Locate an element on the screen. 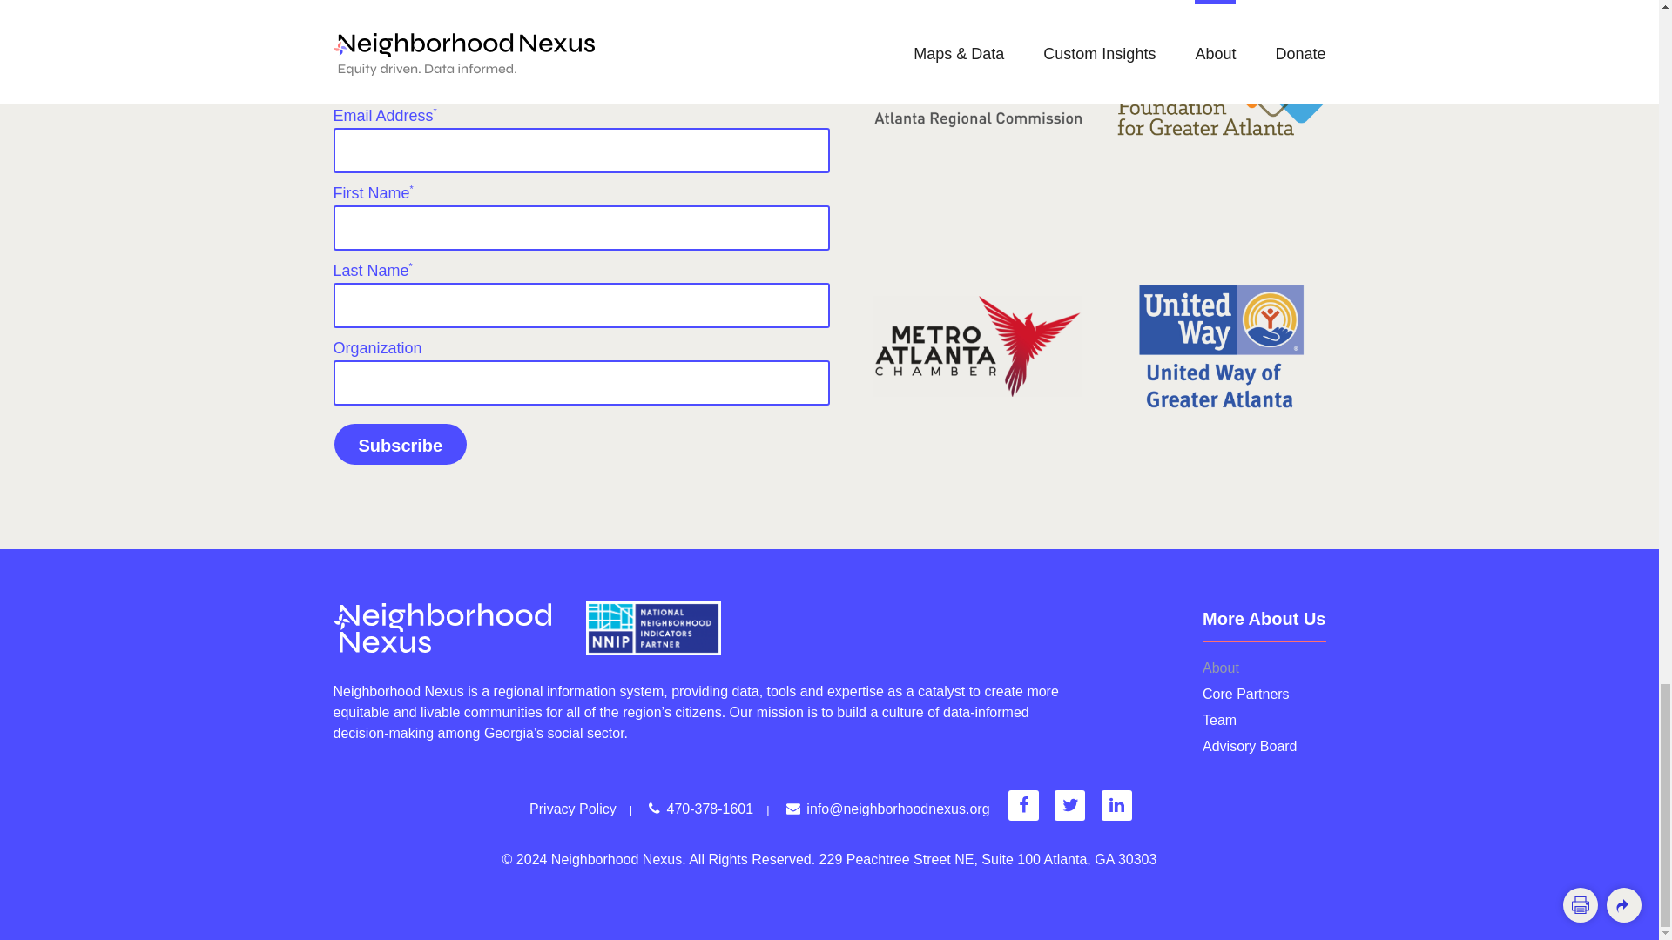  470-378-1601 is located at coordinates (701, 809).